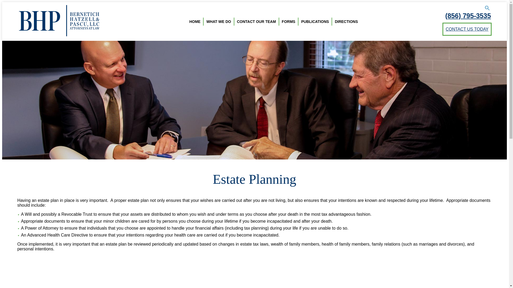  Describe the element at coordinates (48, 46) in the screenshot. I see `Bernetich, Hatzell, Pascu, LLC` at that location.